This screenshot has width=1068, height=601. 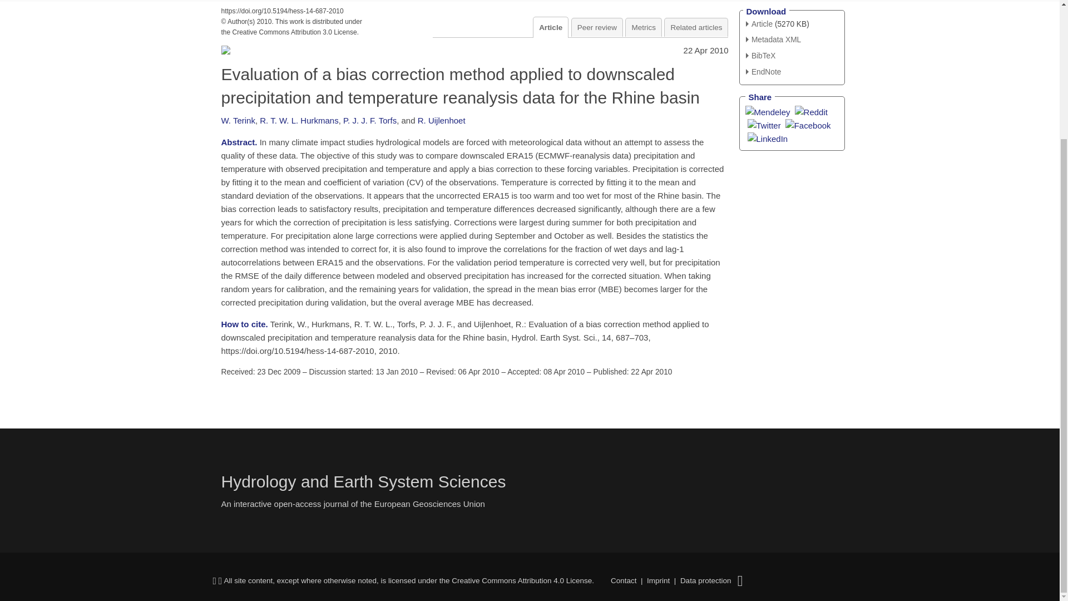 What do you see at coordinates (808, 125) in the screenshot?
I see `Facebook` at bounding box center [808, 125].